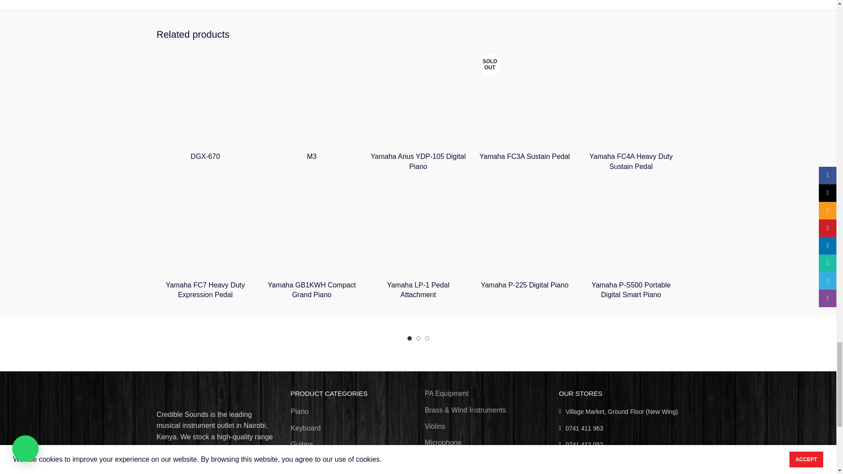  What do you see at coordinates (619, 473) in the screenshot?
I see `Find us on Google map` at bounding box center [619, 473].